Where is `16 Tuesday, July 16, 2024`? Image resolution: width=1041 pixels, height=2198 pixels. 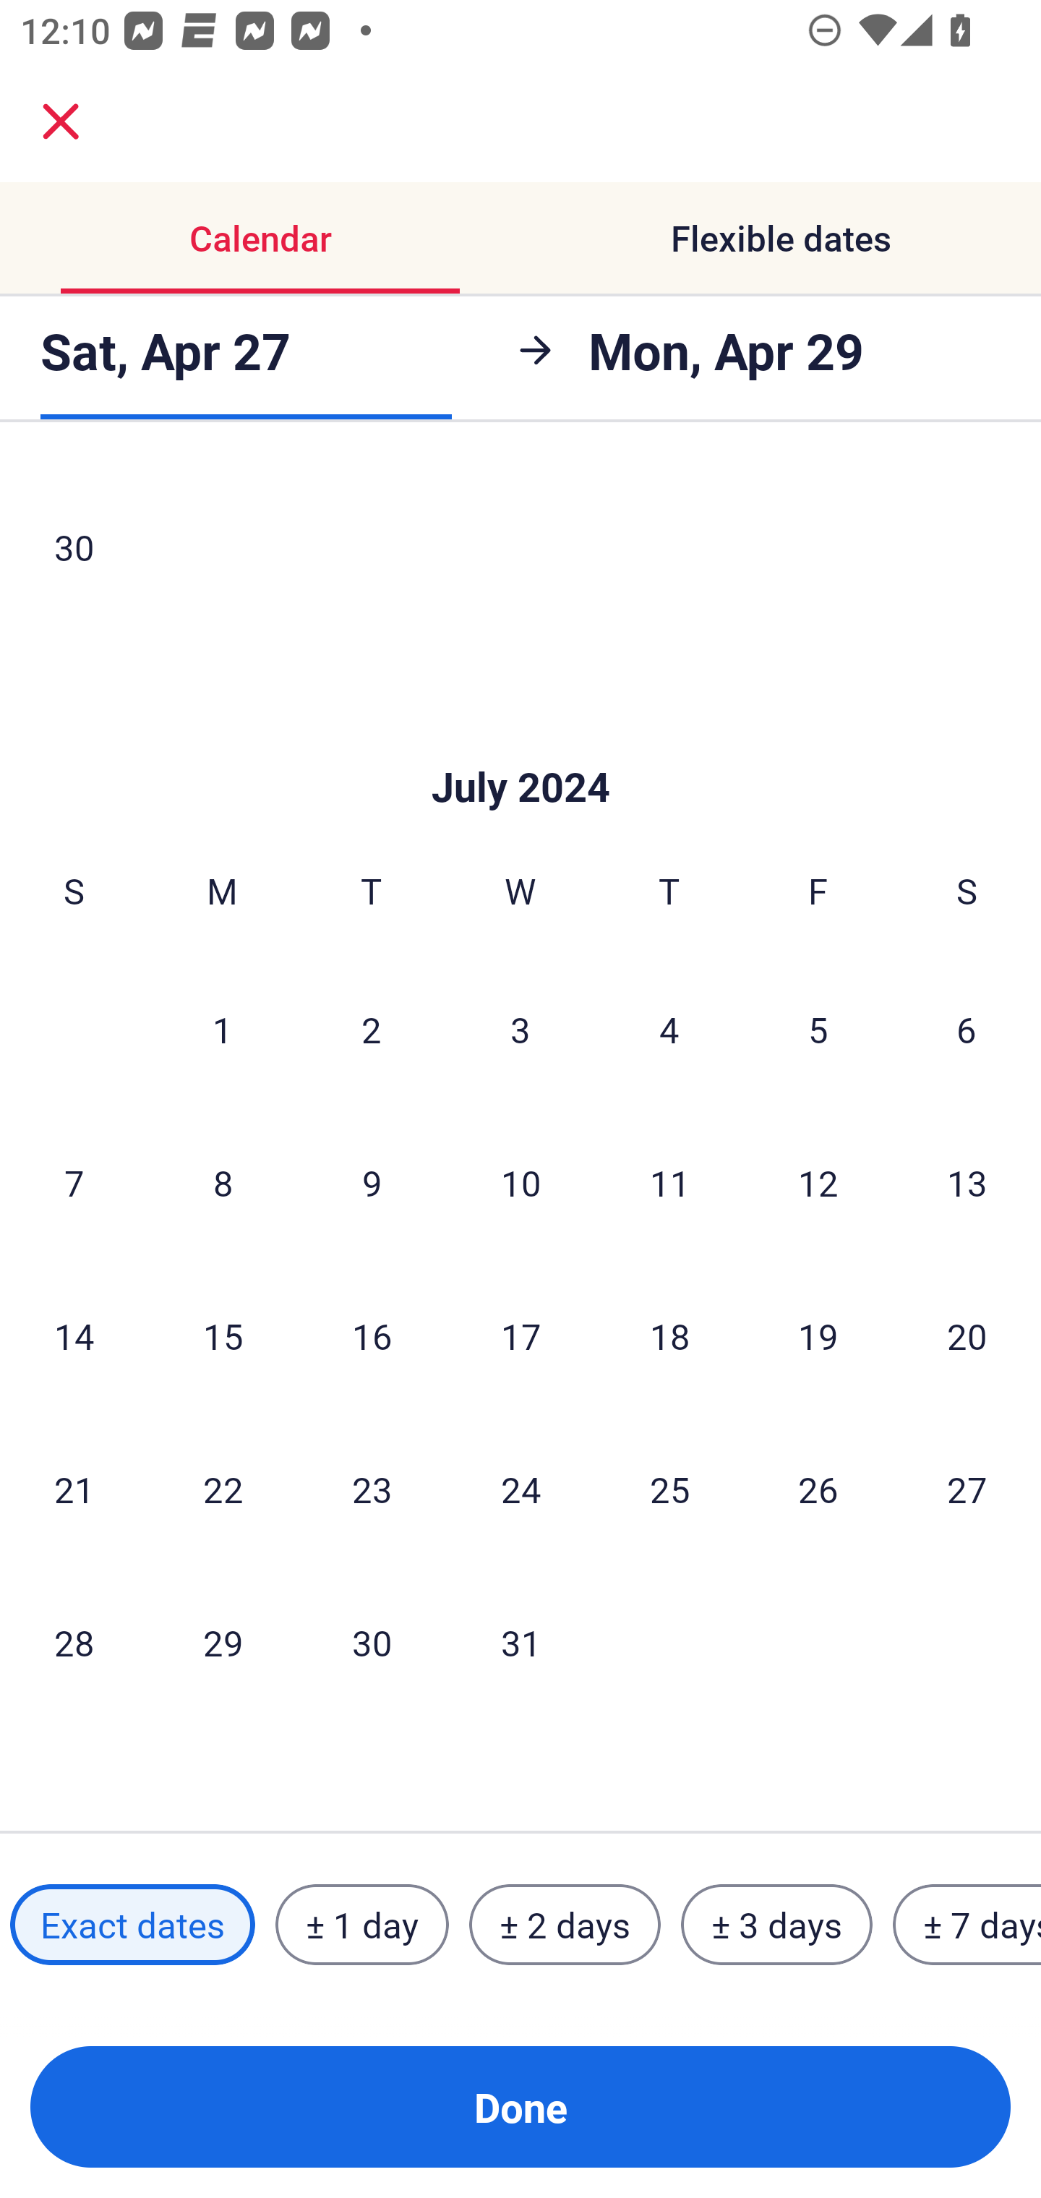 16 Tuesday, July 16, 2024 is located at coordinates (372, 1335).